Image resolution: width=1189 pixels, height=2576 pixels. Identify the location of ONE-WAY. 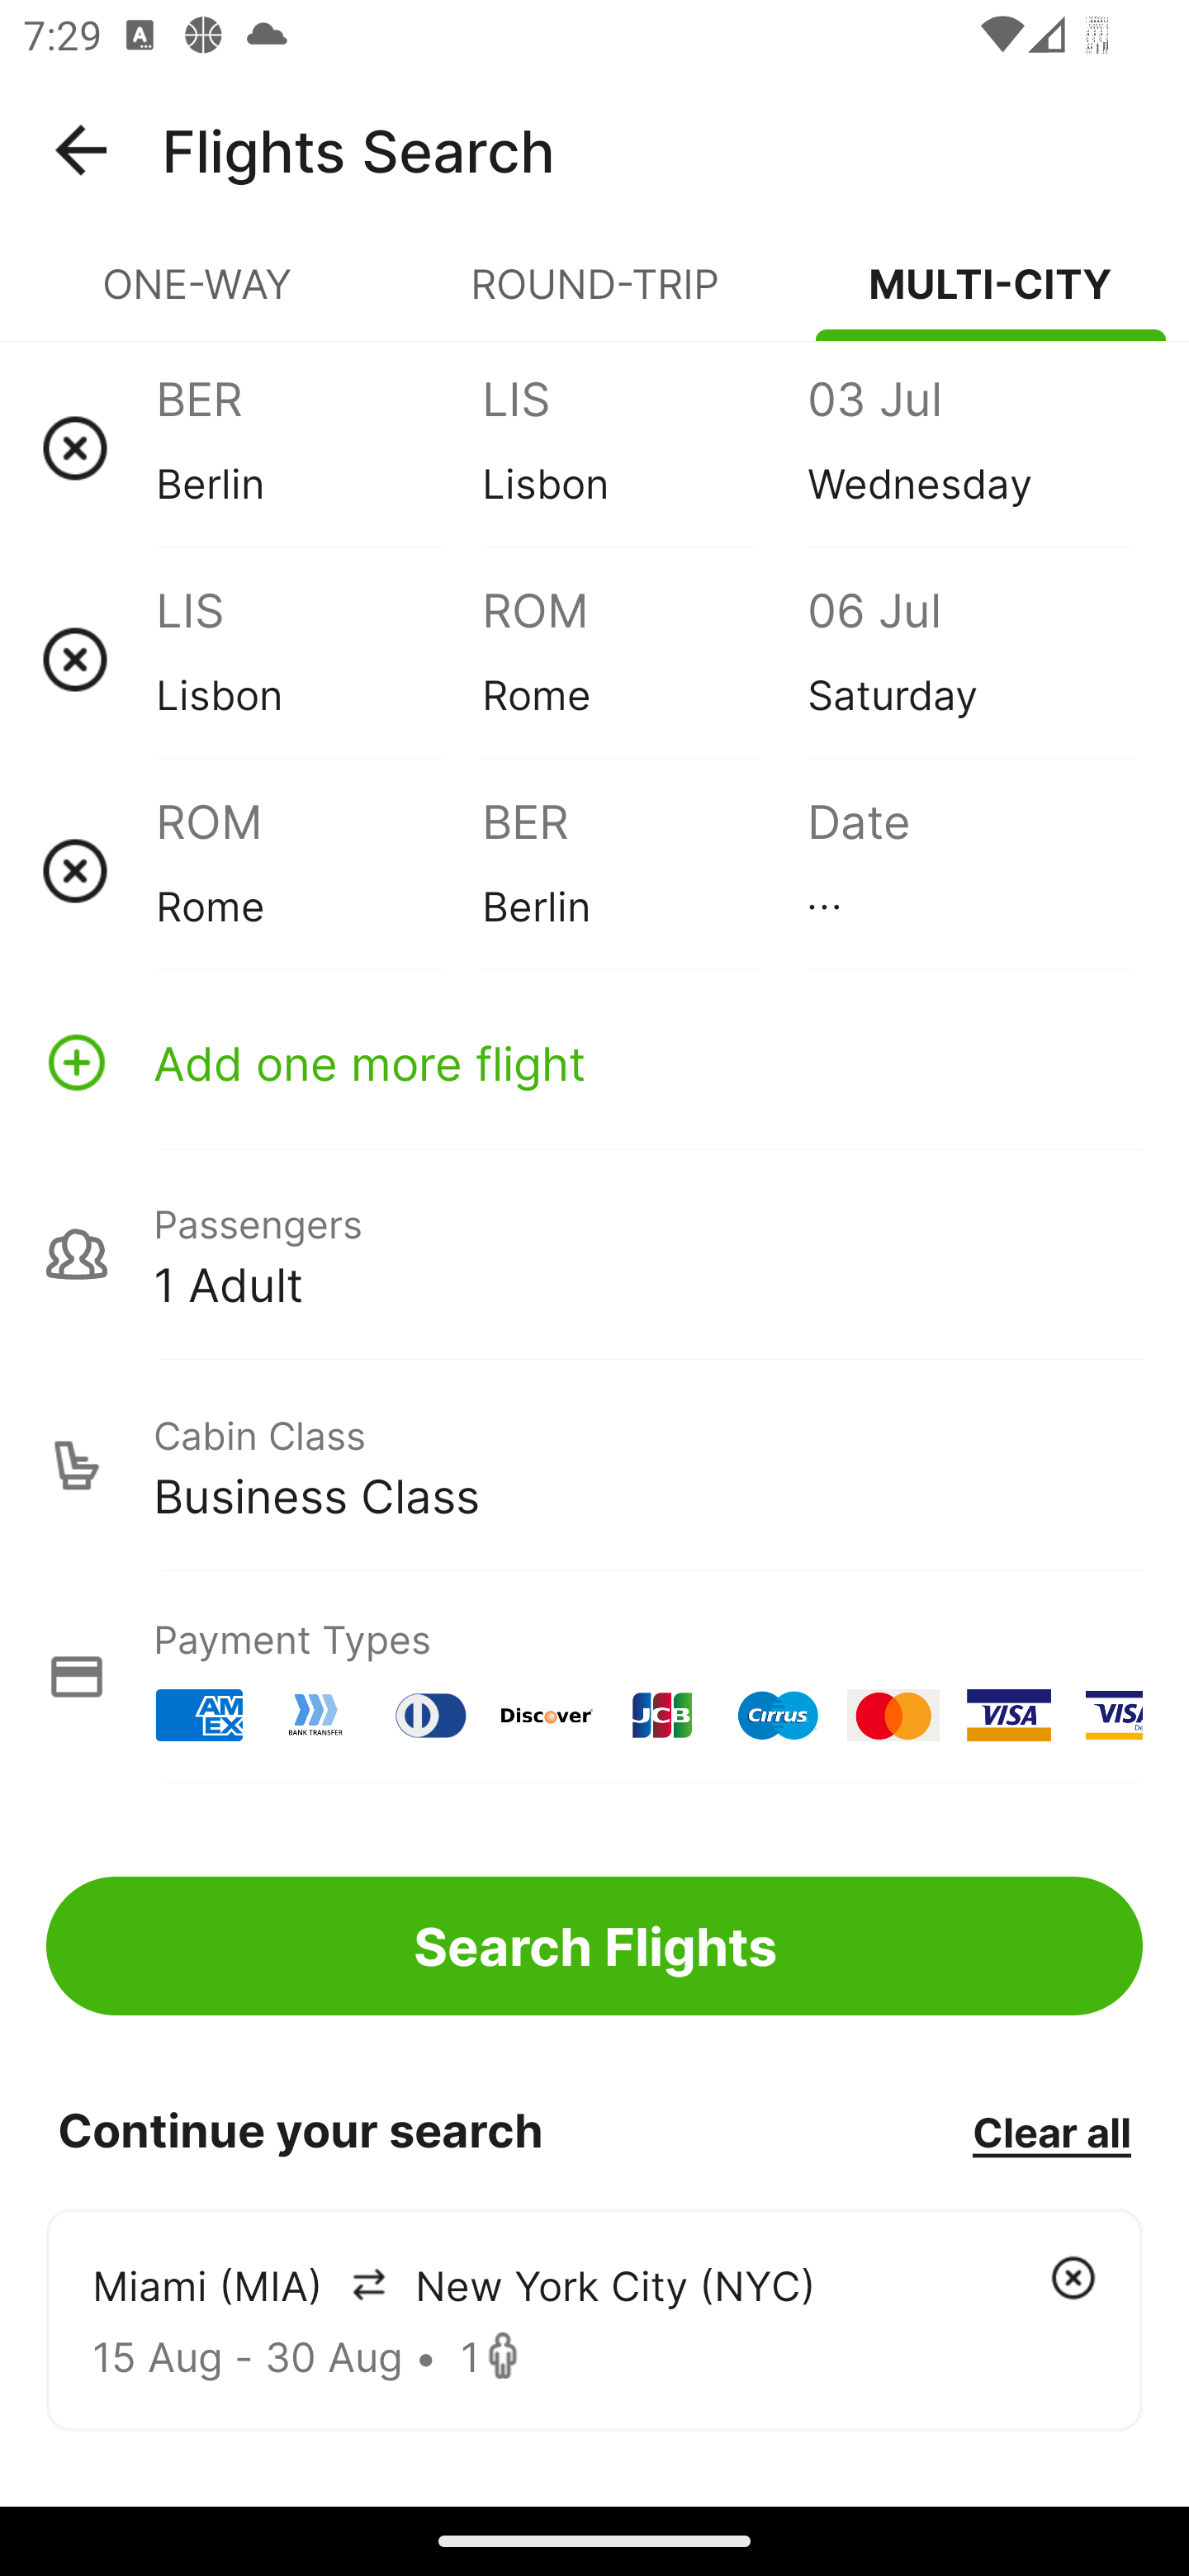
(198, 297).